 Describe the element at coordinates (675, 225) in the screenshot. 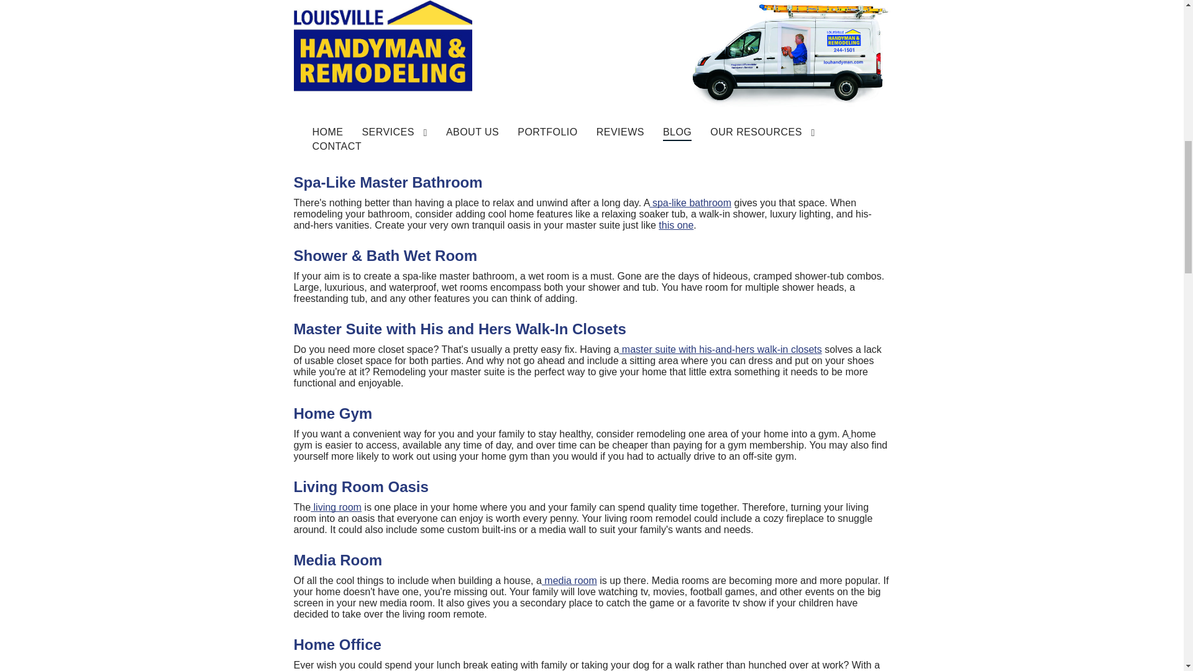

I see `this one` at that location.